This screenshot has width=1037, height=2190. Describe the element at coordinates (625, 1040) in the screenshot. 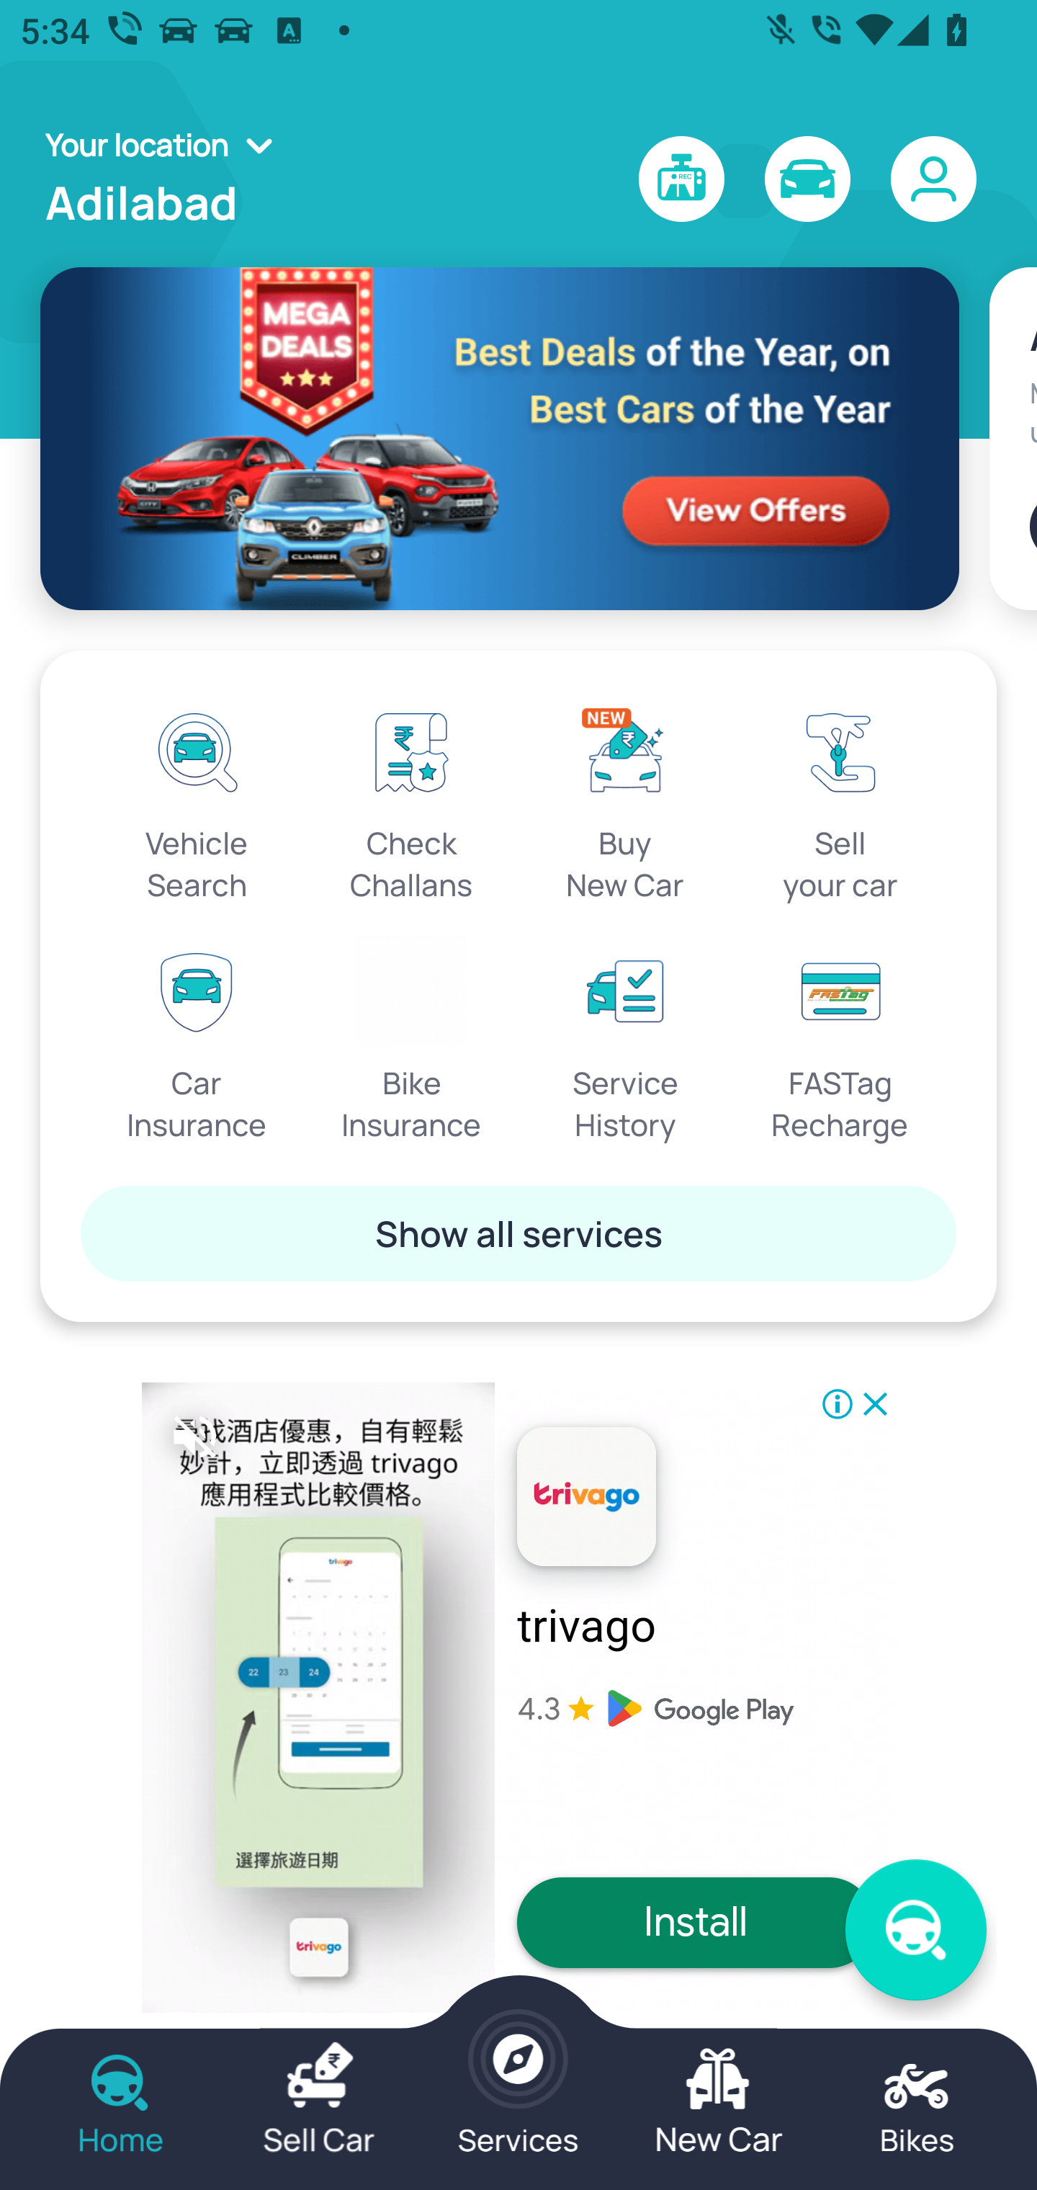

I see `Service
History` at that location.